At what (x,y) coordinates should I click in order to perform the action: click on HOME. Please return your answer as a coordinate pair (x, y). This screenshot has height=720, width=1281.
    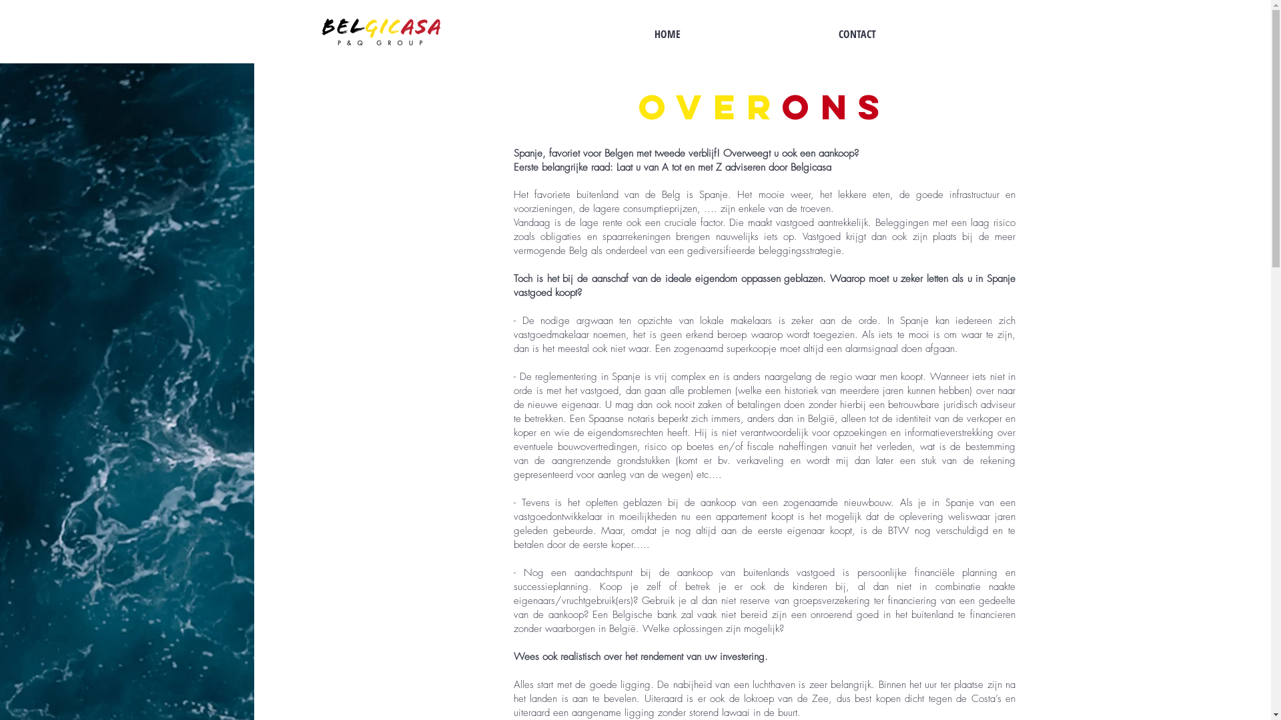
    Looking at the image, I should click on (667, 34).